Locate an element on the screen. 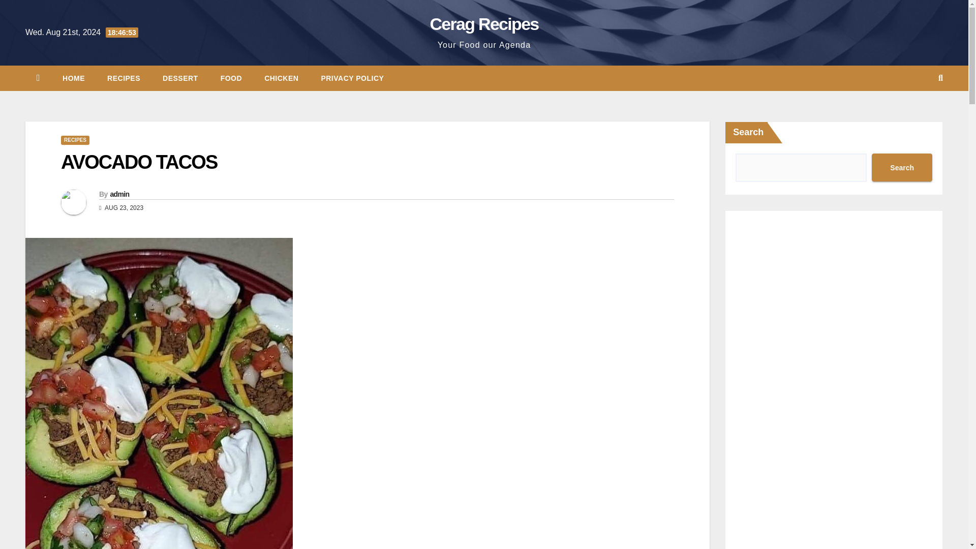 This screenshot has width=976, height=549. Dessert is located at coordinates (180, 78).